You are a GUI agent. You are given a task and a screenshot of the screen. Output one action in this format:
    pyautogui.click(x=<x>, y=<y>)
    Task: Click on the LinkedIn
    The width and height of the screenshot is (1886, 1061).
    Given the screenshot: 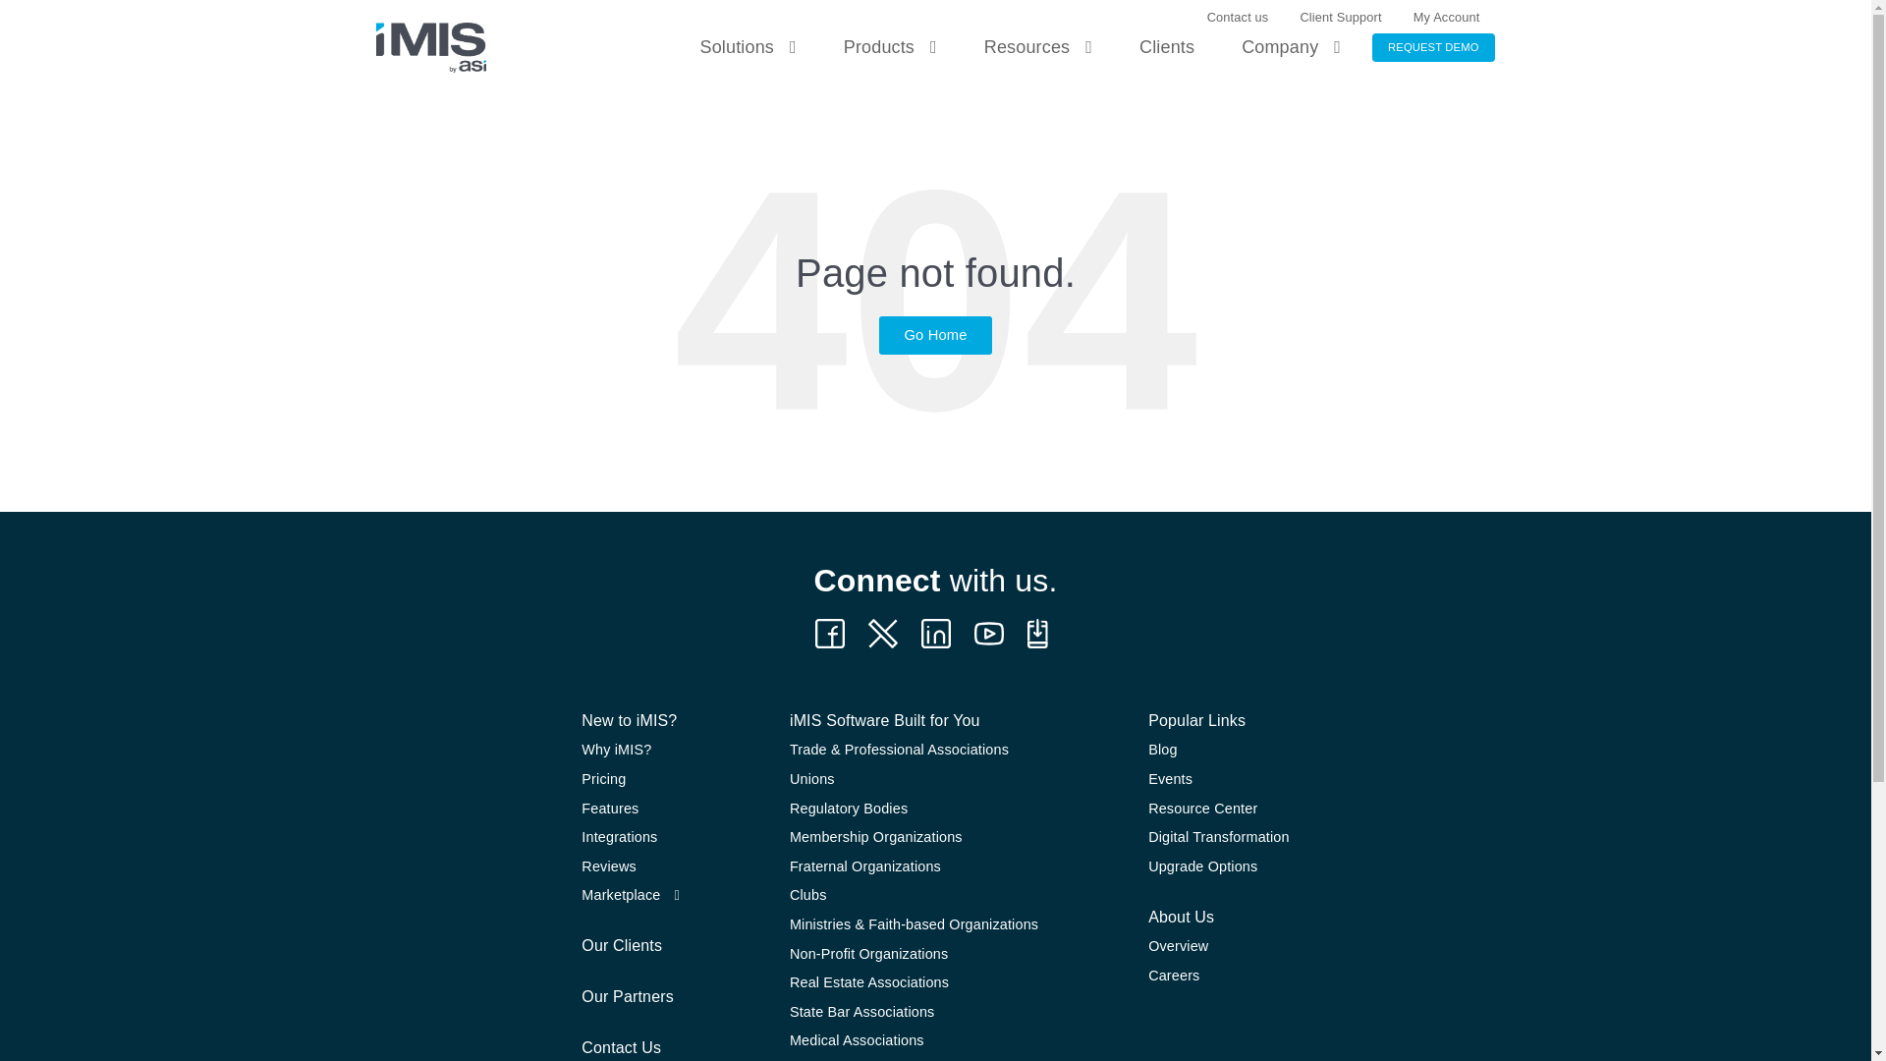 What is the action you would take?
    pyautogui.click(x=935, y=633)
    